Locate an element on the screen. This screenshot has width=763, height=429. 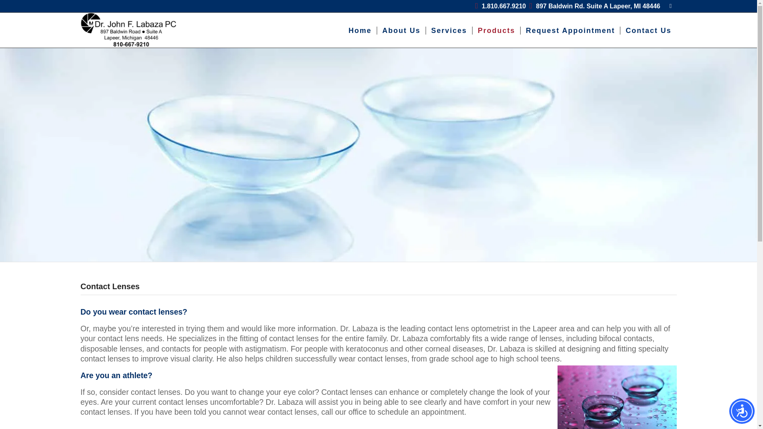
Accessibility Menu is located at coordinates (742, 411).